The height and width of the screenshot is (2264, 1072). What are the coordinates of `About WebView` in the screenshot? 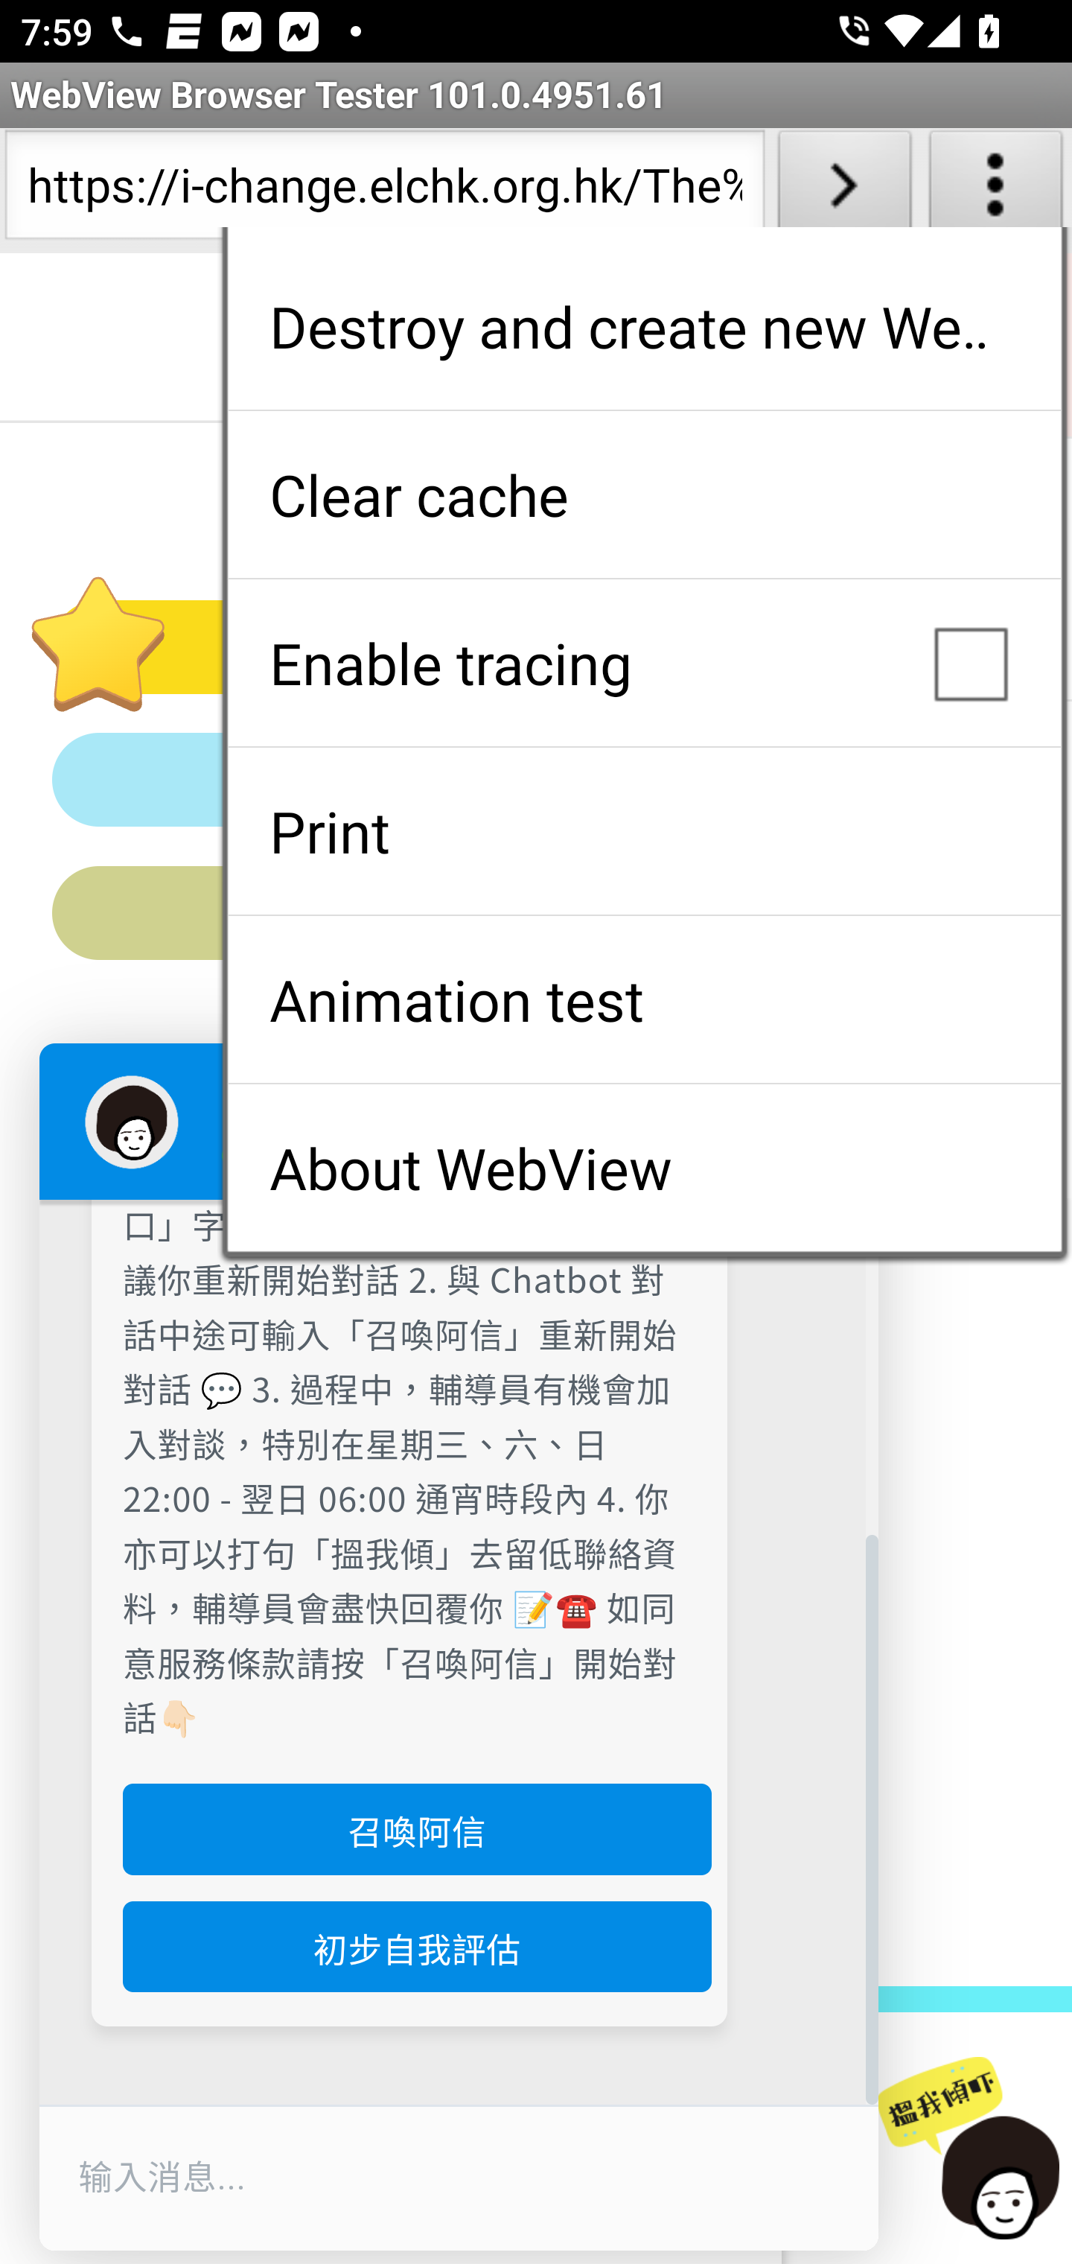 It's located at (644, 1168).